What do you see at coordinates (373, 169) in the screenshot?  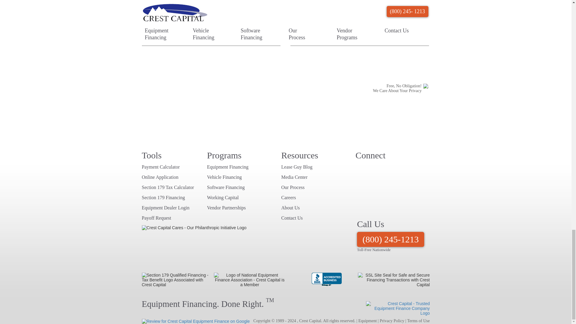 I see `Crest Capital Twitter` at bounding box center [373, 169].